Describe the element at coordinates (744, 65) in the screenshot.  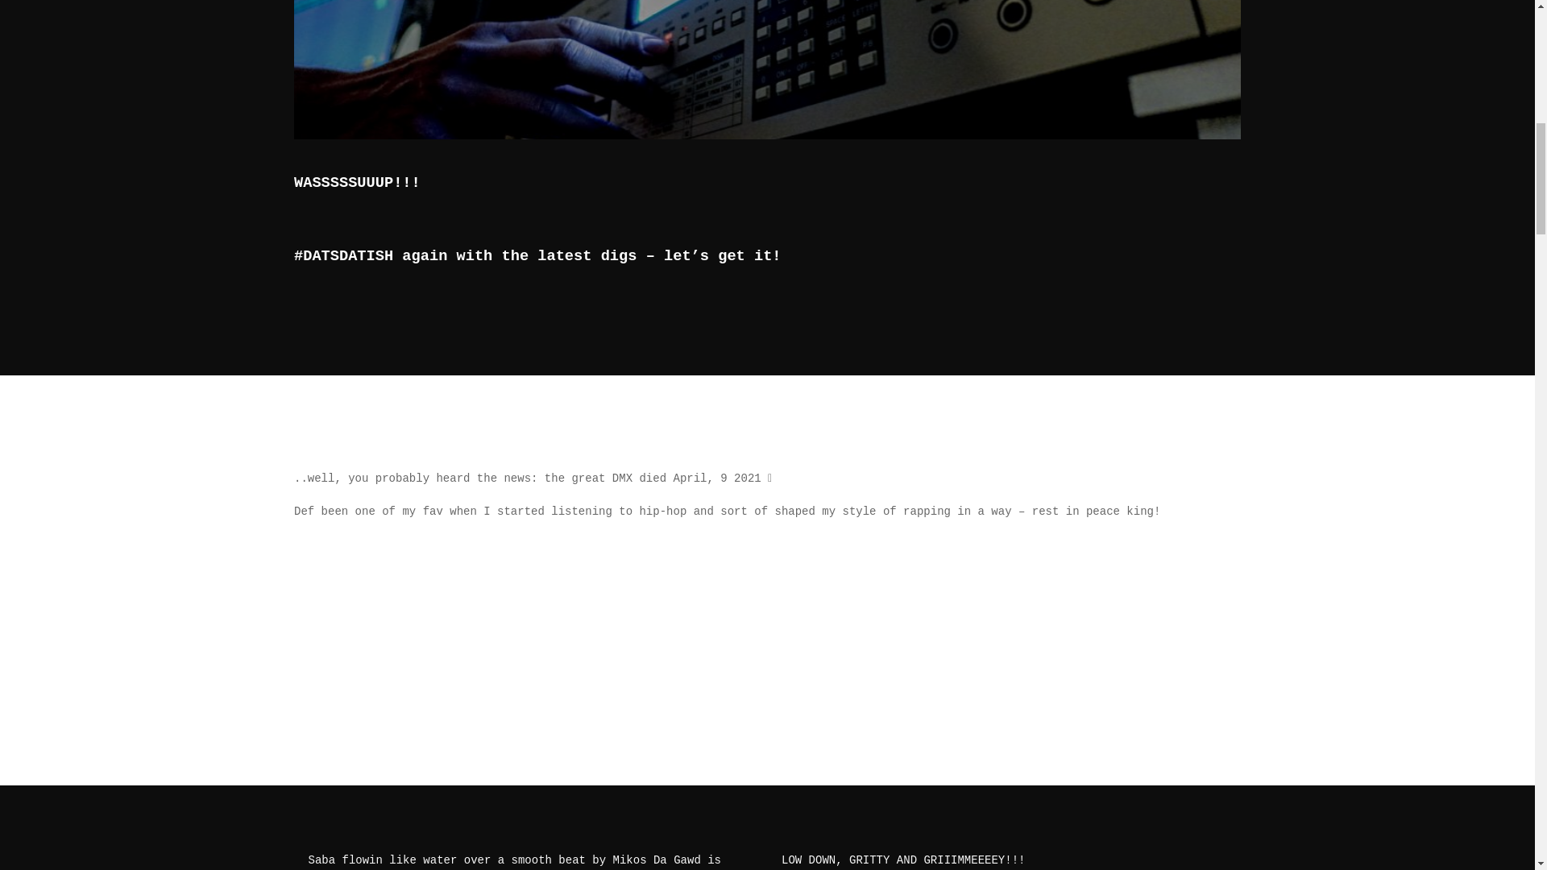
I see `DSC01959` at that location.